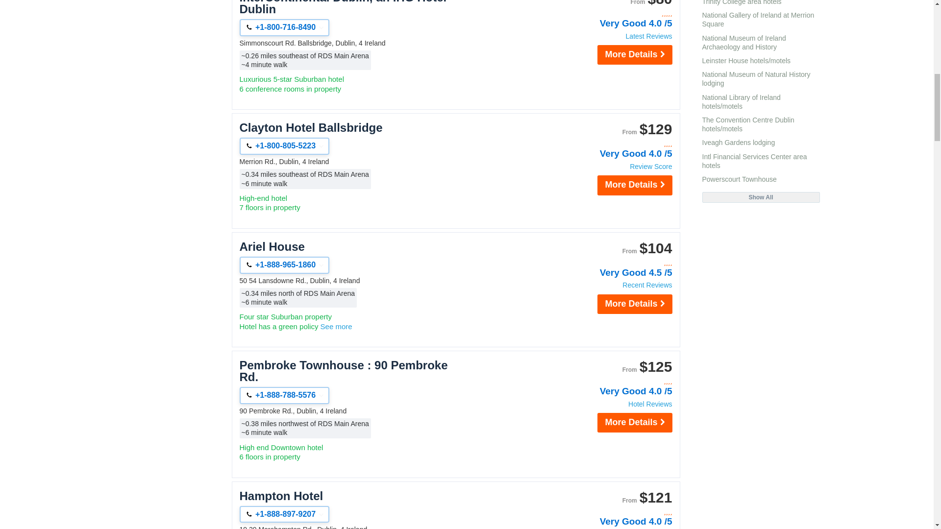  Describe the element at coordinates (619, 381) in the screenshot. I see `4 stars` at that location.